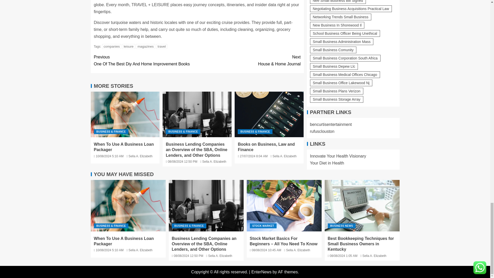 Image resolution: width=494 pixels, height=278 pixels. What do you see at coordinates (162, 46) in the screenshot?
I see `travel` at bounding box center [162, 46].